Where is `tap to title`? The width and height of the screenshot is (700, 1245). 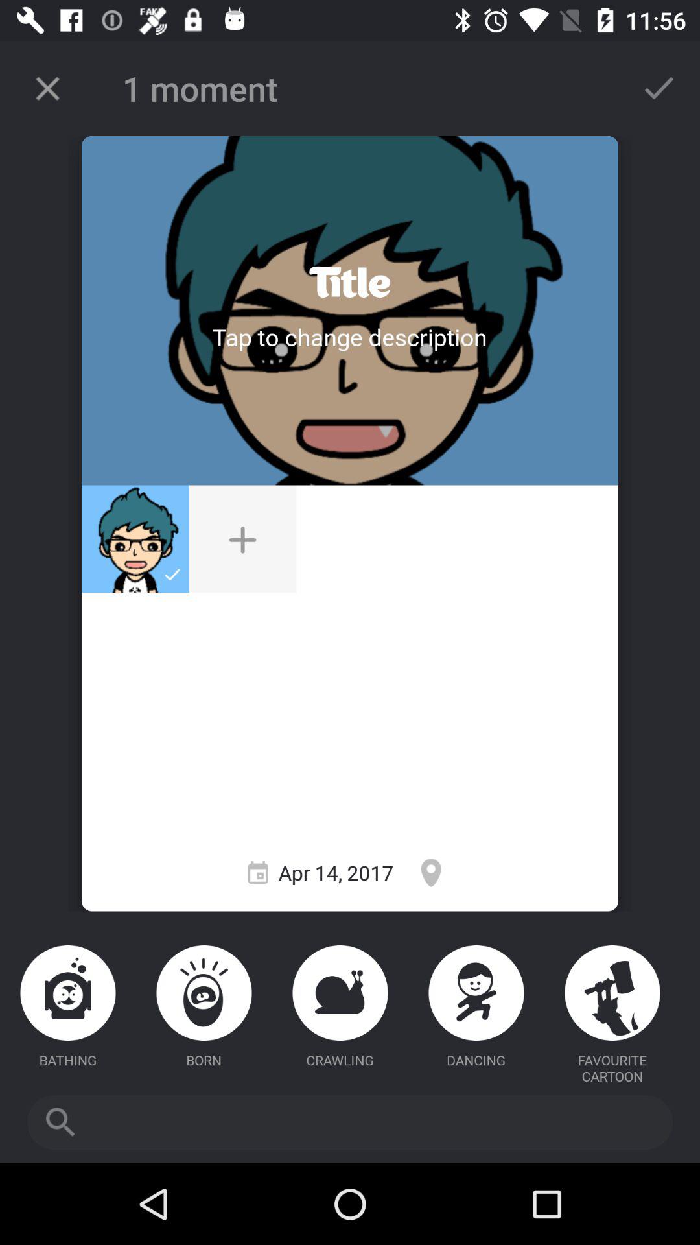
tap to title is located at coordinates (349, 337).